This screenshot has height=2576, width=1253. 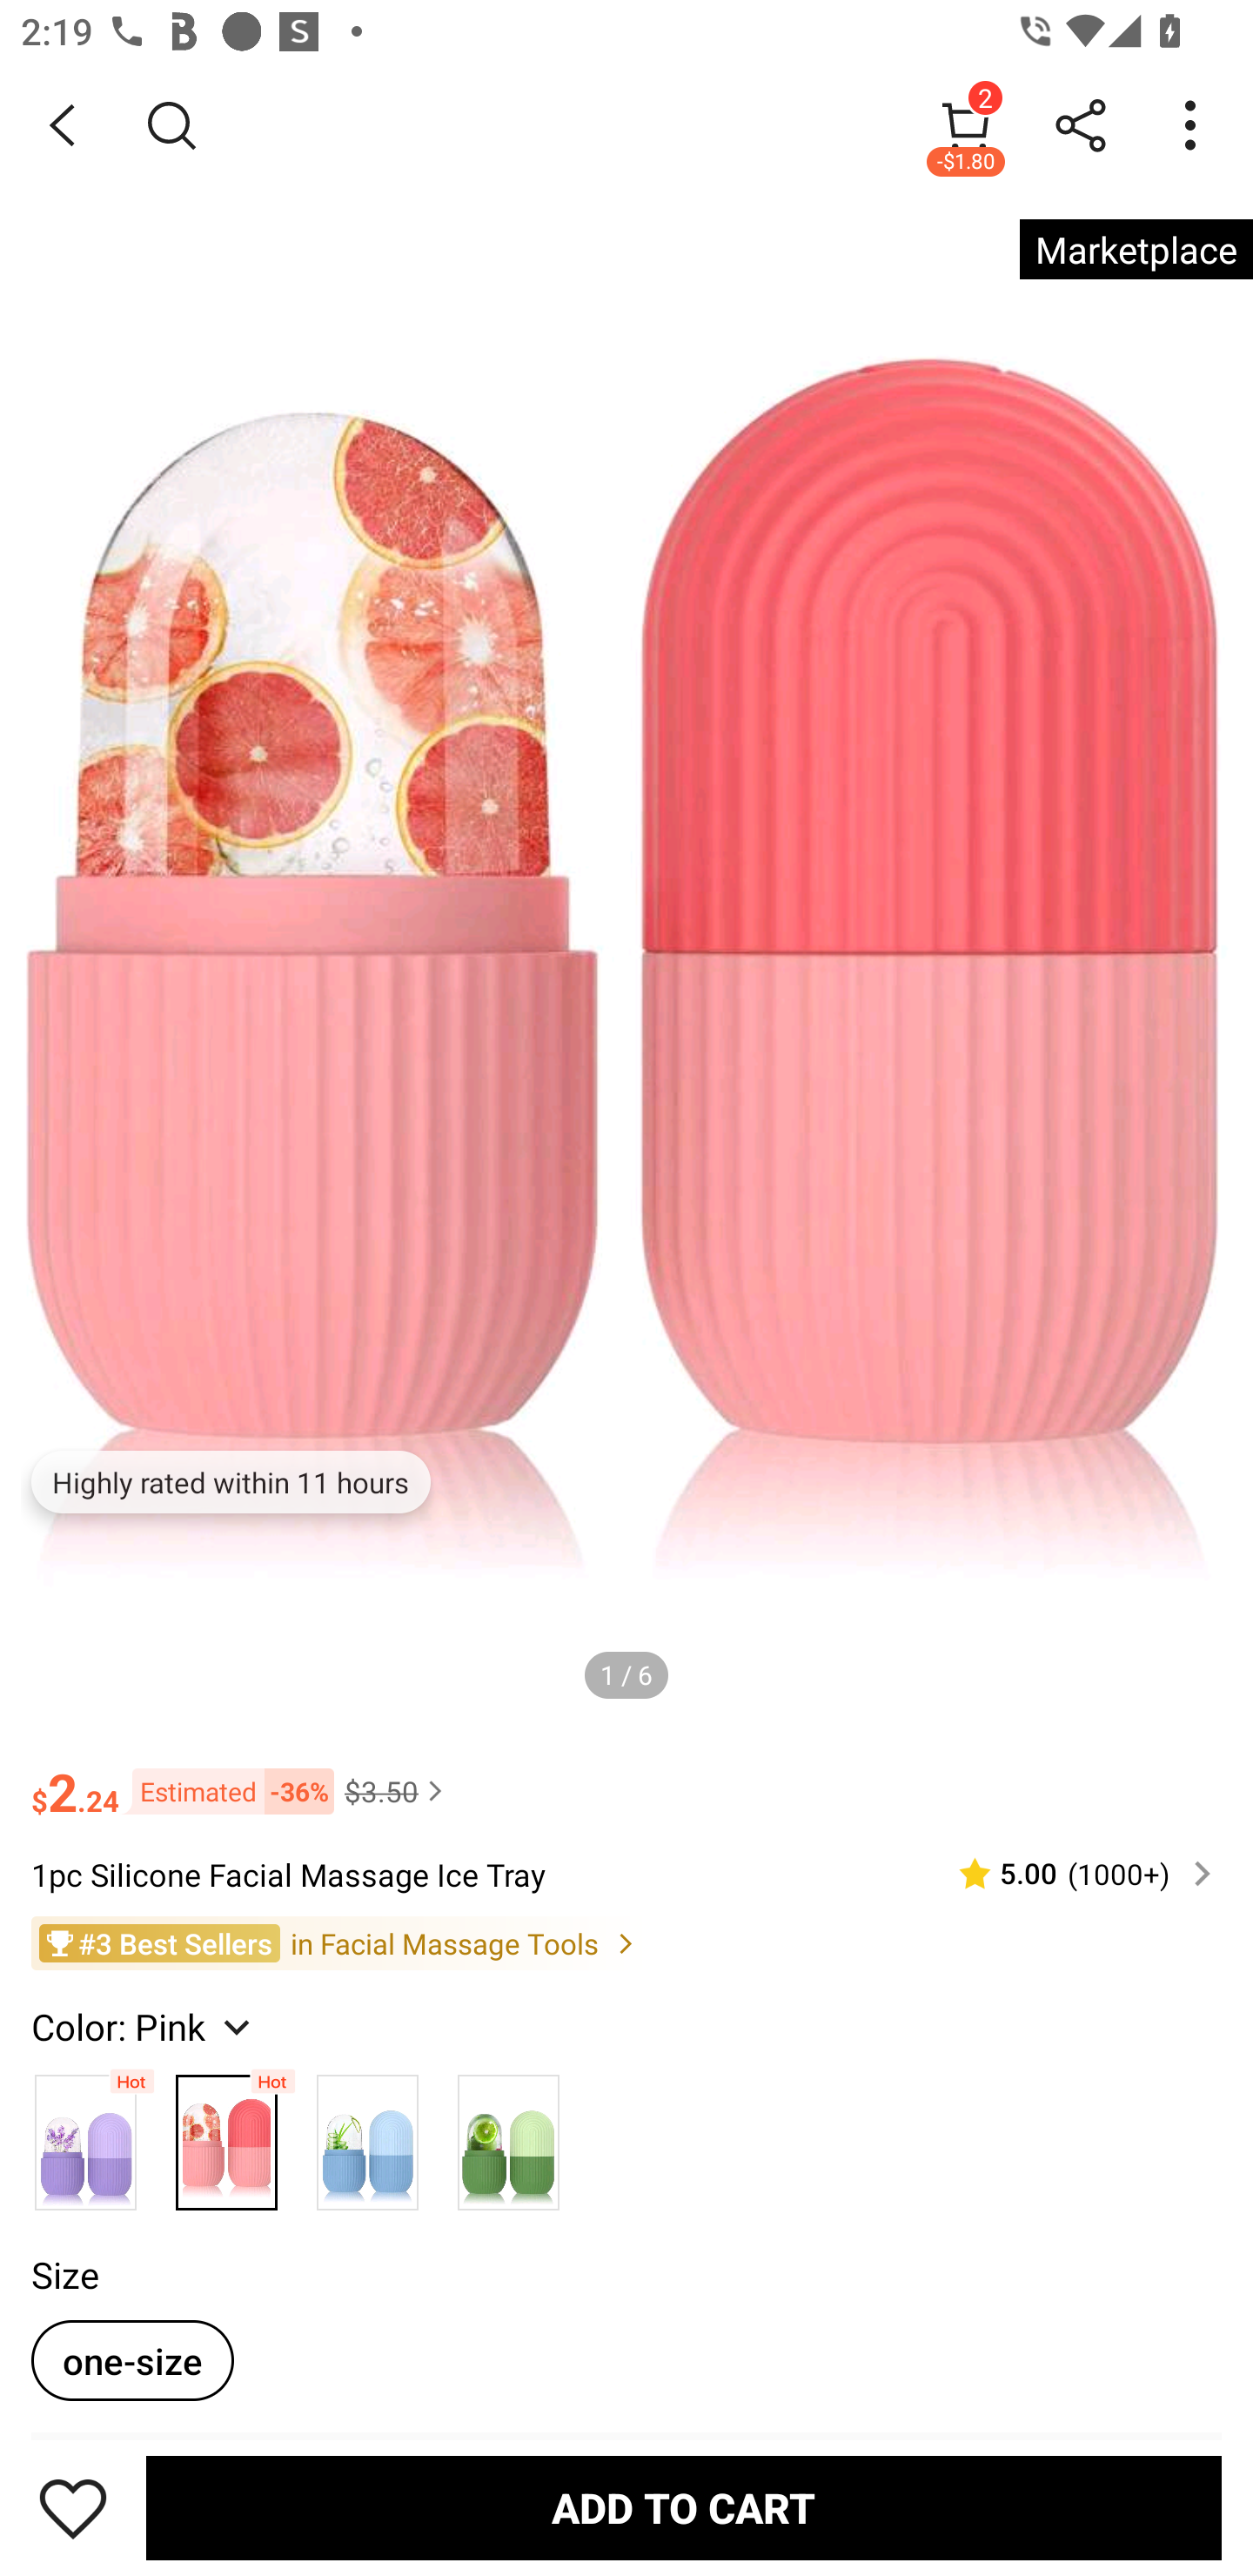 I want to click on Estimated -36%, so click(x=226, y=1789).